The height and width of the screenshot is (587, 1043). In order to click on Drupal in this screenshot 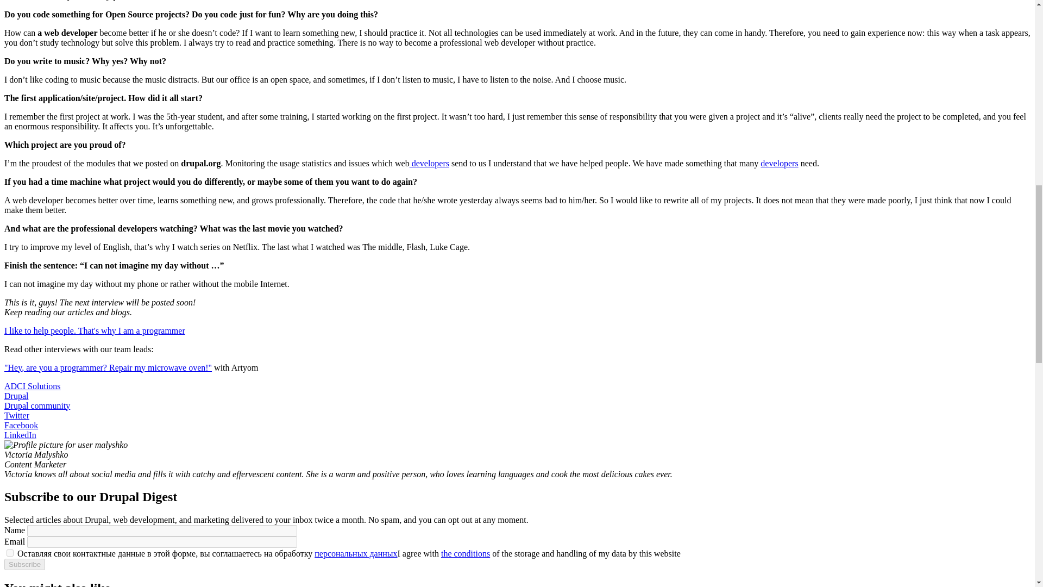, I will do `click(16, 396)`.